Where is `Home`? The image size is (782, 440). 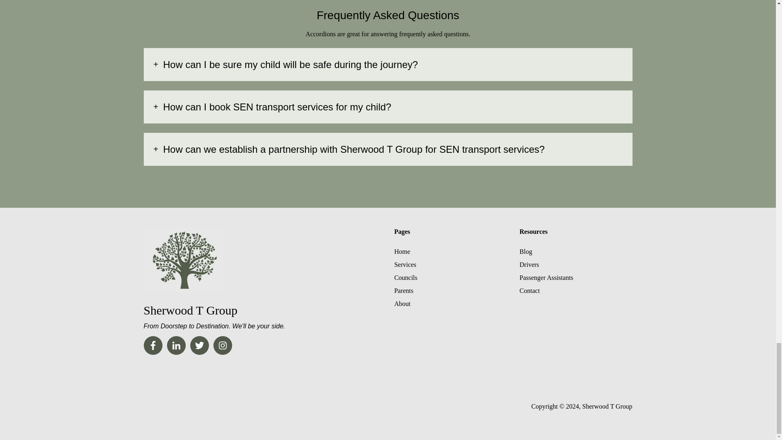
Home is located at coordinates (402, 252).